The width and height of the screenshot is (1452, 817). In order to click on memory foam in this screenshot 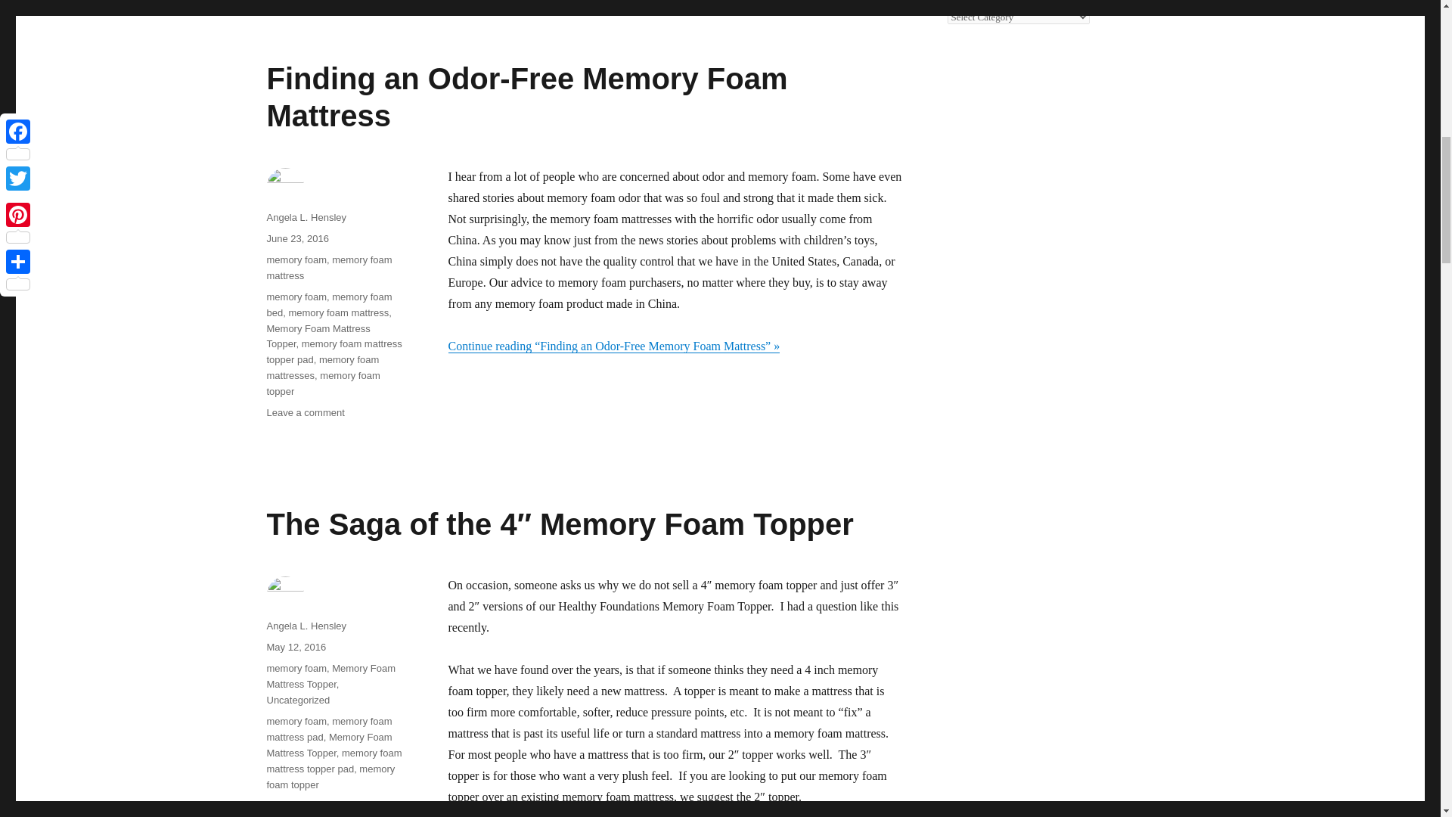, I will do `click(305, 412)`.